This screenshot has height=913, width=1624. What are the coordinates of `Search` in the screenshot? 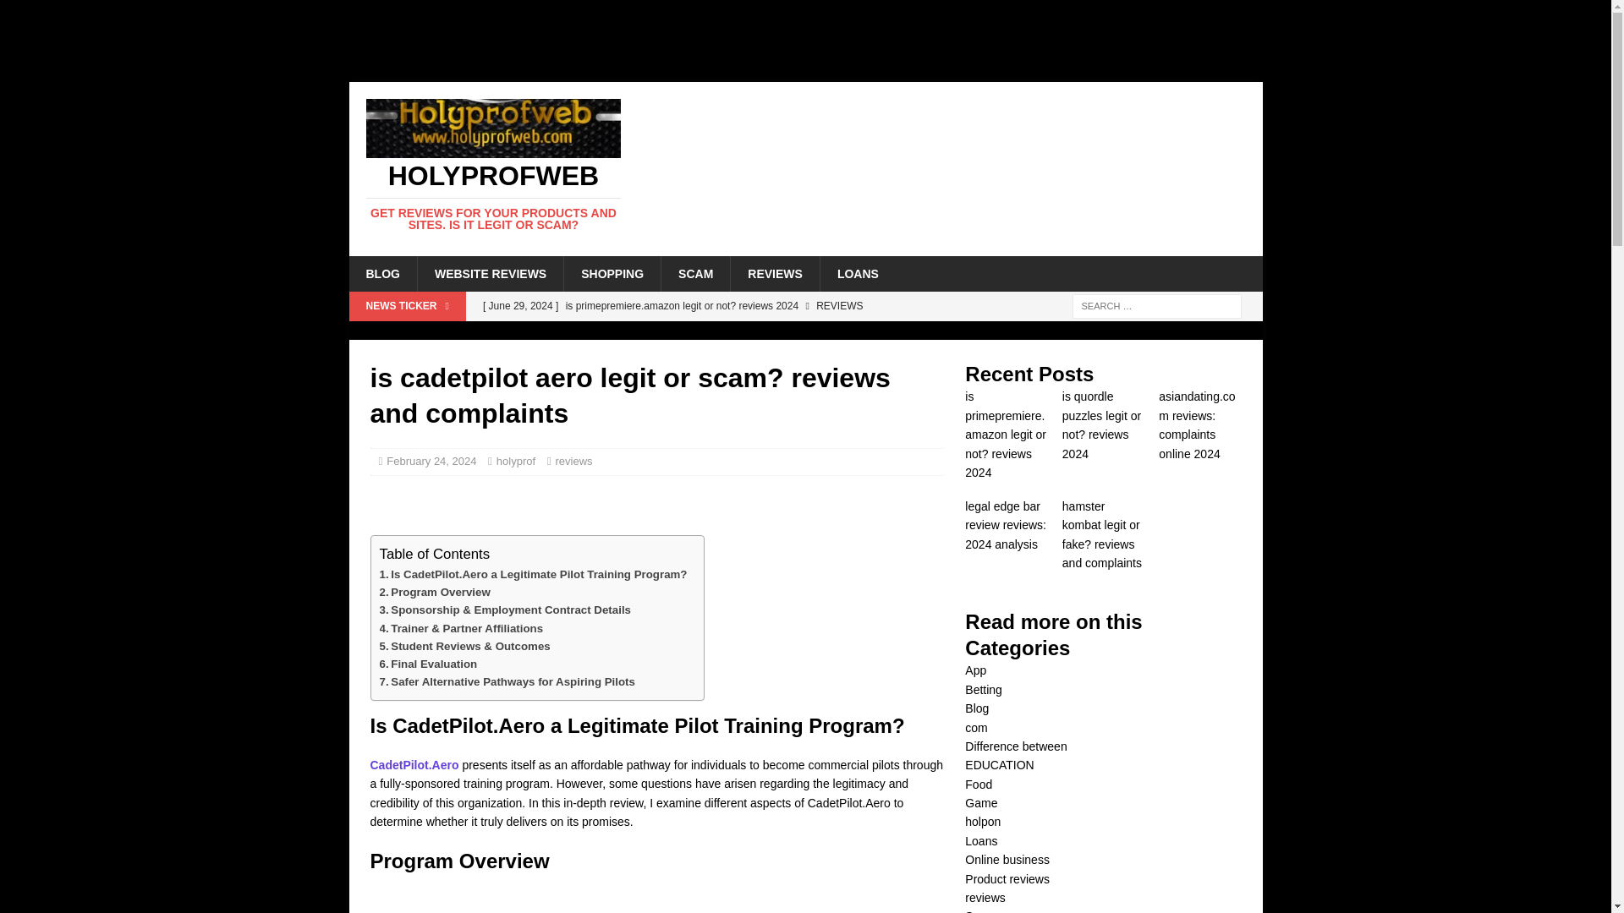 It's located at (63, 14).